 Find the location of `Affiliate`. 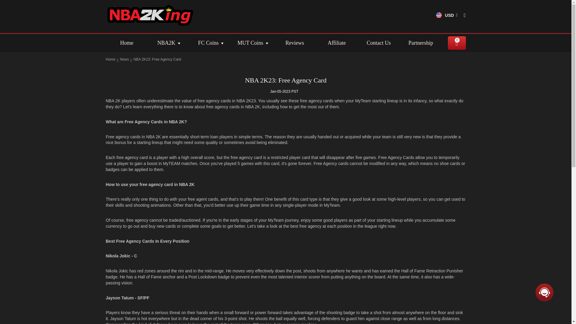

Affiliate is located at coordinates (337, 43).